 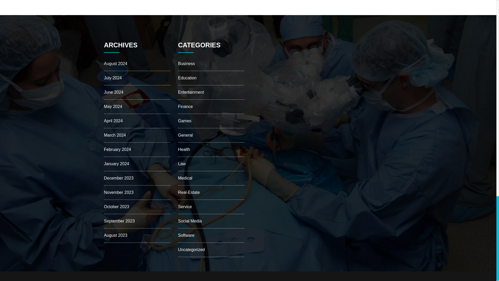 I want to click on June 2024, so click(x=113, y=92).